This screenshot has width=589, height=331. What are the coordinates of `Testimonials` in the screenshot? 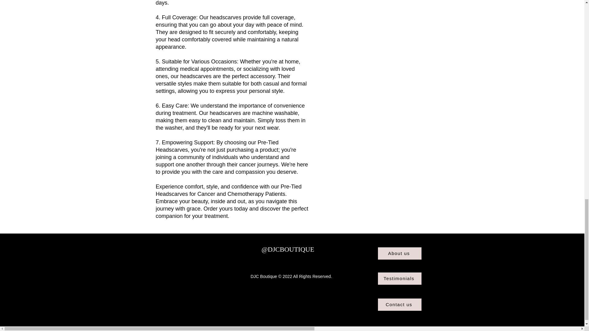 It's located at (400, 278).